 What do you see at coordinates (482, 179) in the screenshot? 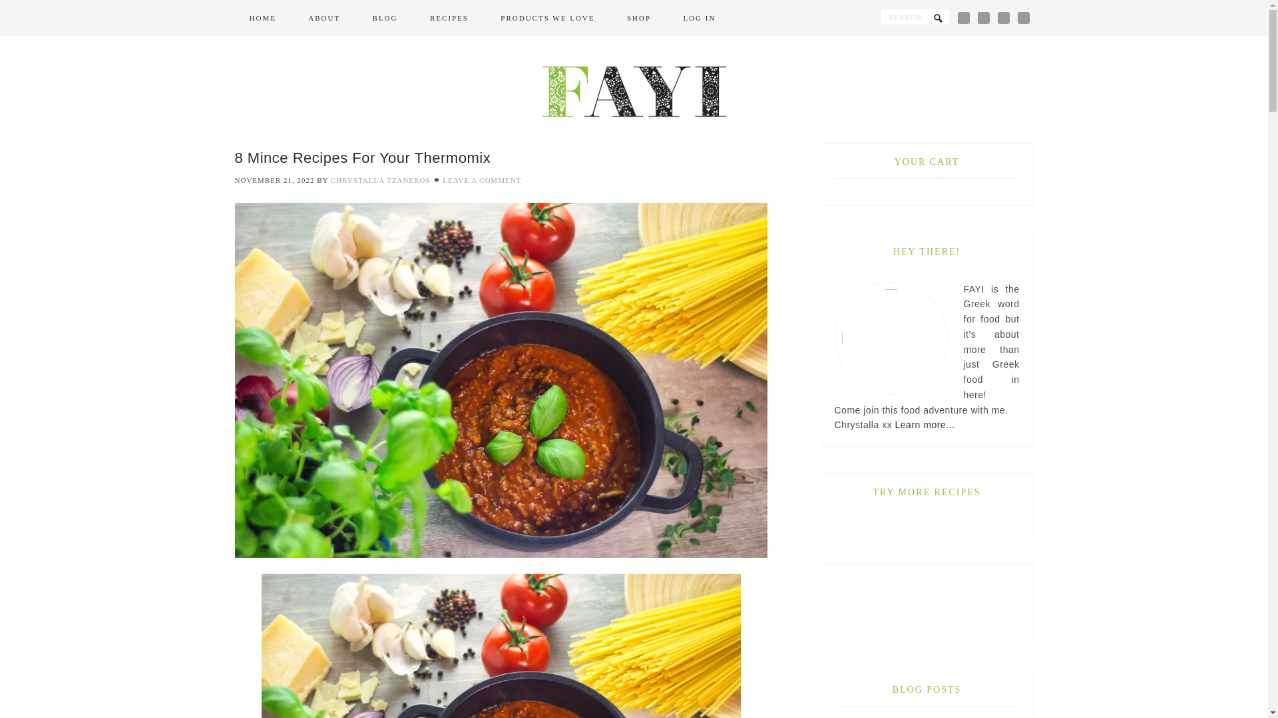
I see `LEAVE A COMMENT` at bounding box center [482, 179].